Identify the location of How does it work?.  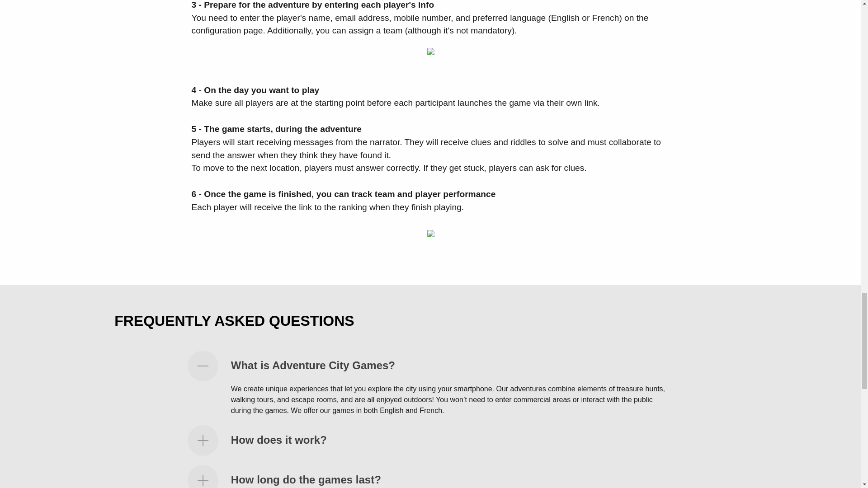
(278, 440).